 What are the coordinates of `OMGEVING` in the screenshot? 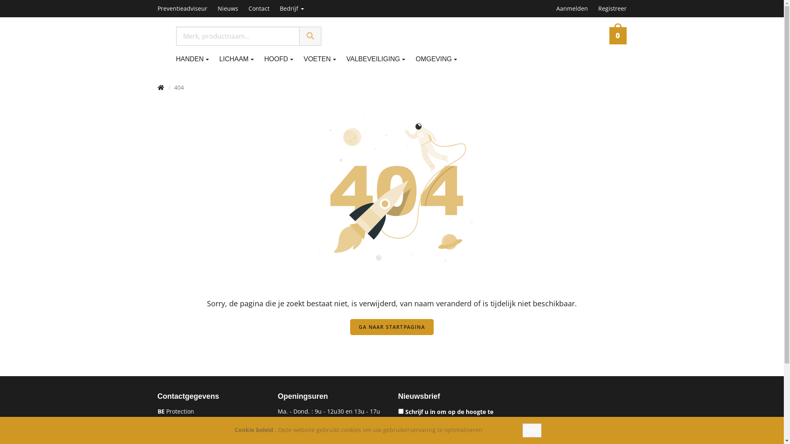 It's located at (441, 59).